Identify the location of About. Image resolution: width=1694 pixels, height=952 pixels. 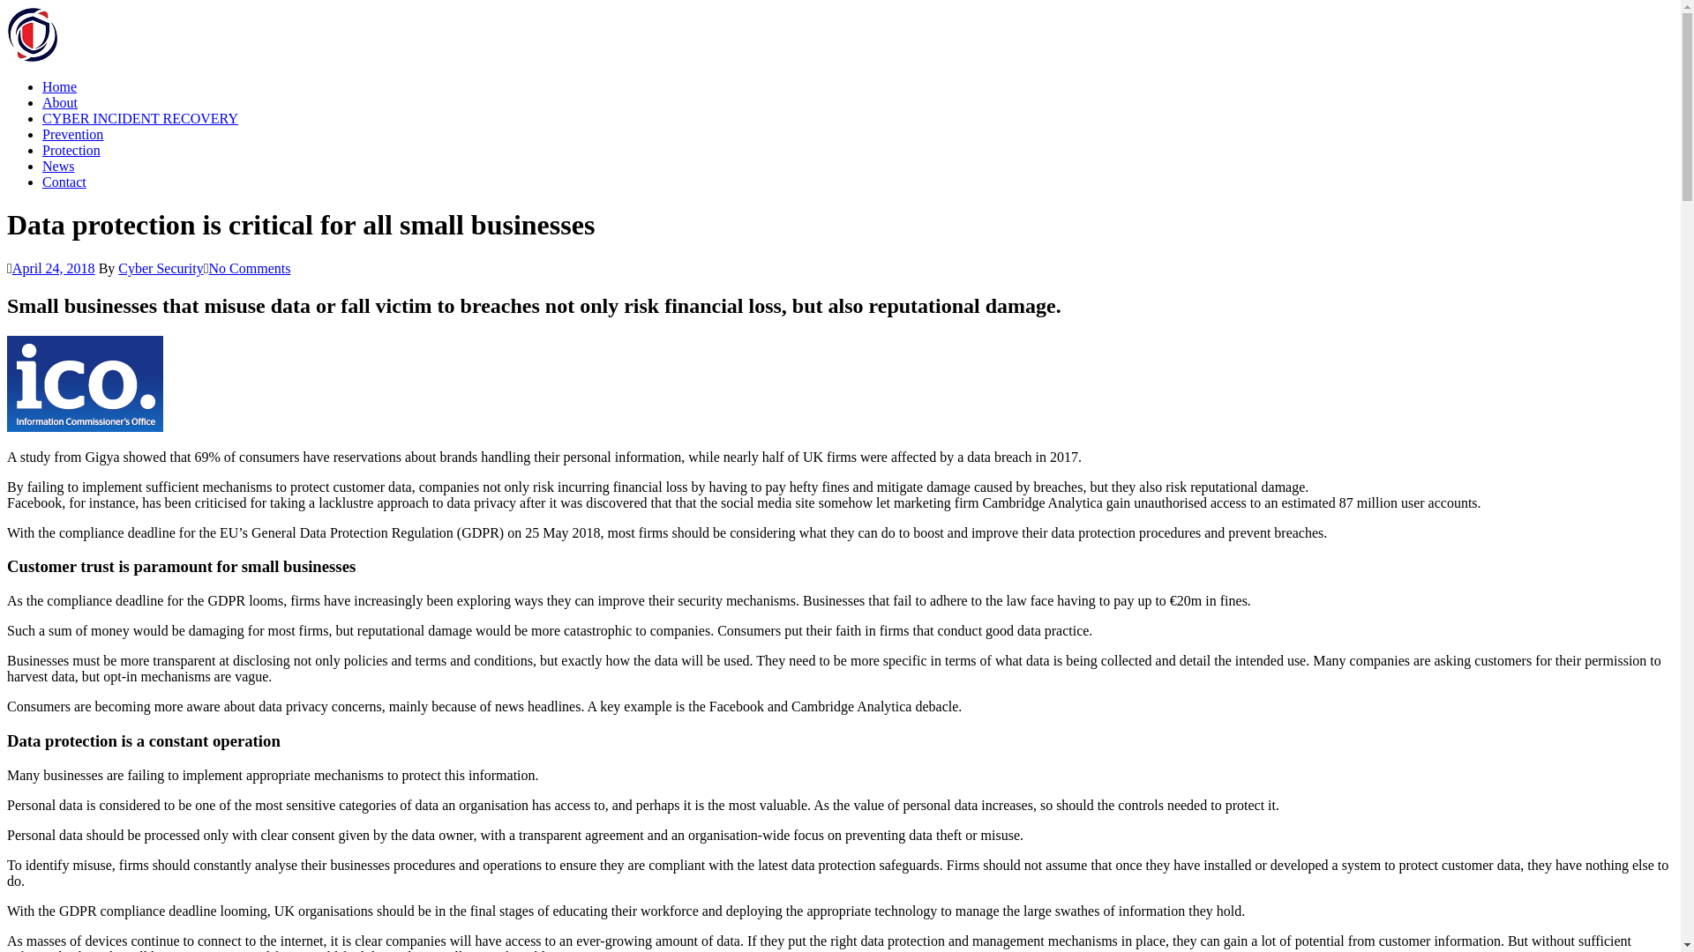
(60, 102).